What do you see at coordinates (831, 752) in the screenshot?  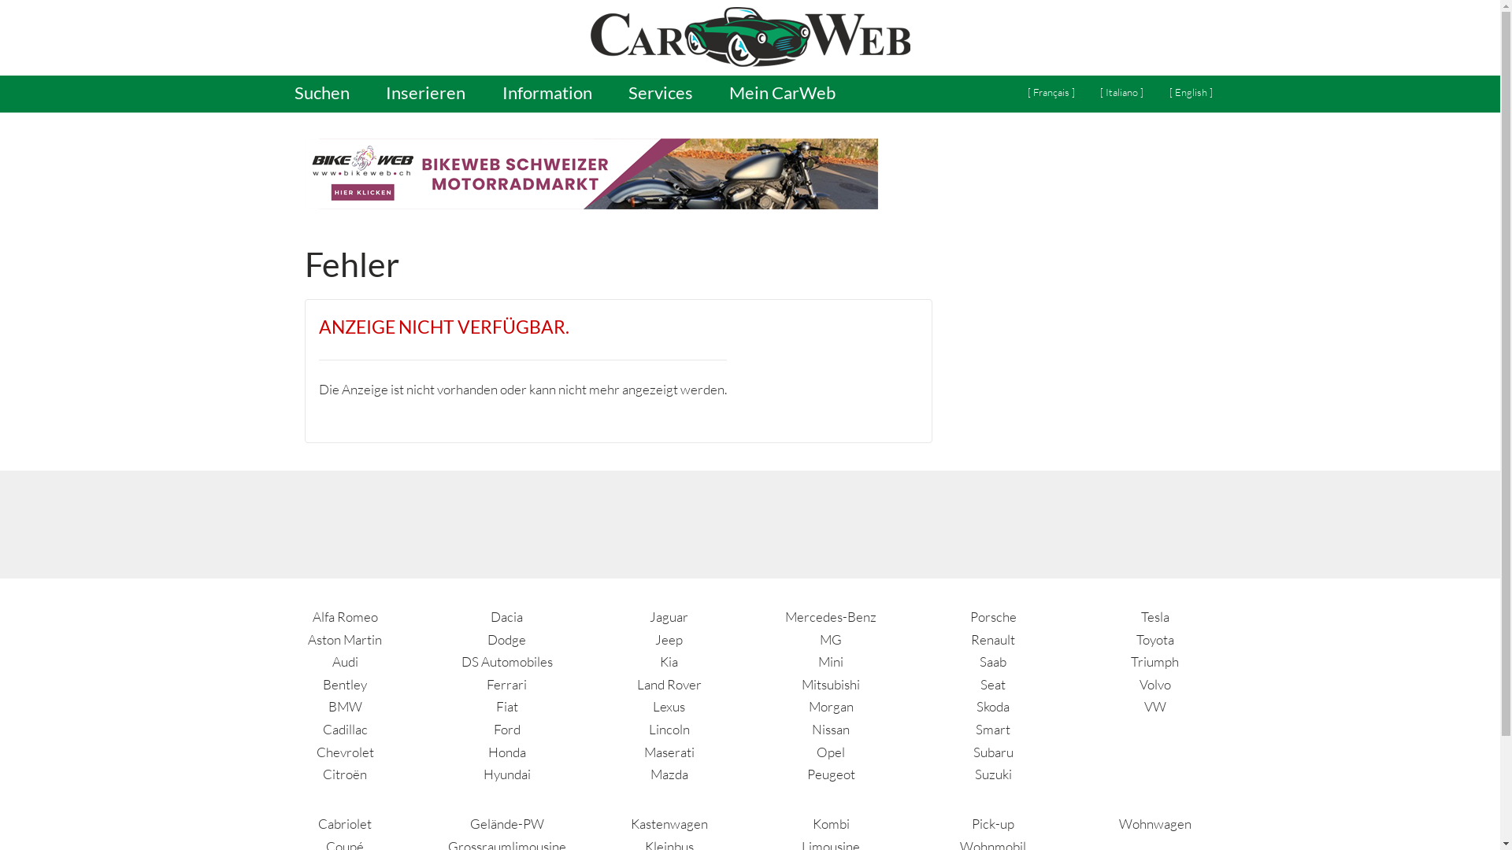 I see `Opel` at bounding box center [831, 752].